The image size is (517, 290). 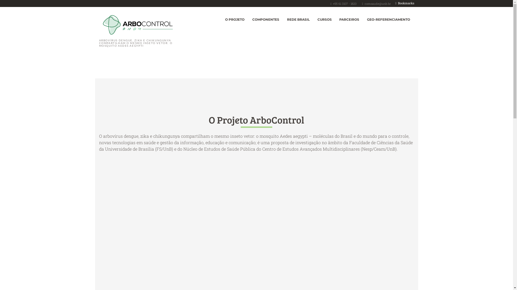 What do you see at coordinates (235, 20) in the screenshot?
I see `O PROJETO` at bounding box center [235, 20].